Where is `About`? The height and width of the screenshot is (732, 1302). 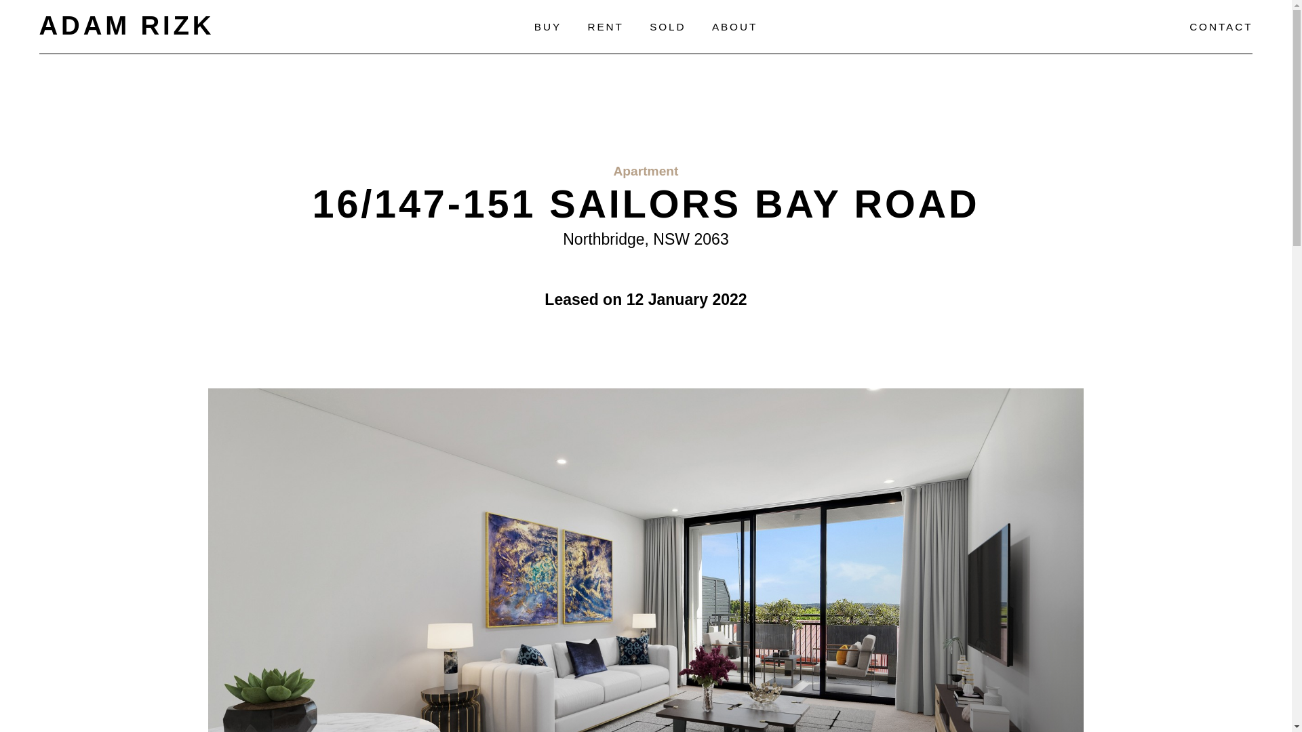
About is located at coordinates (735, 26).